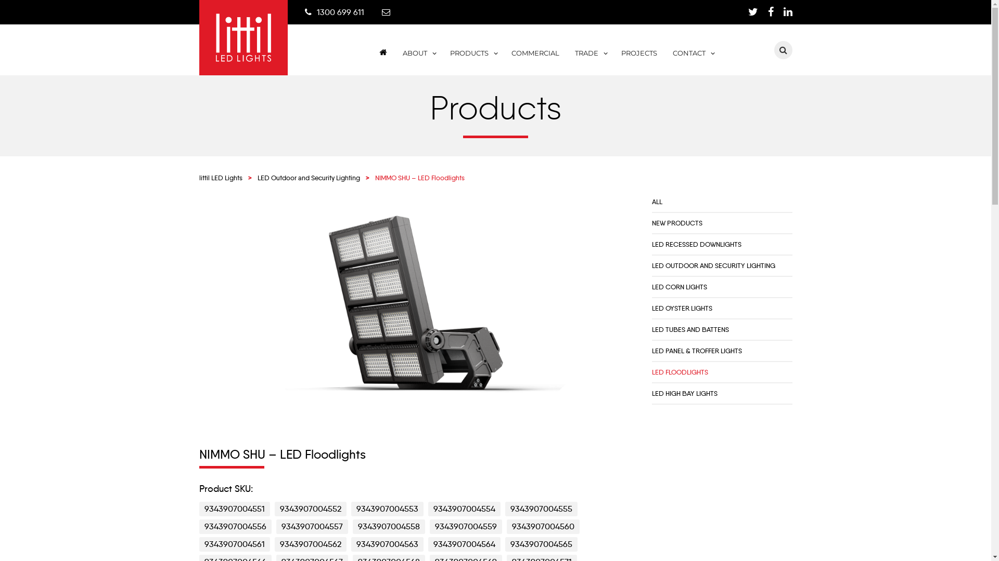 The image size is (999, 561). What do you see at coordinates (657, 202) in the screenshot?
I see `ALL` at bounding box center [657, 202].